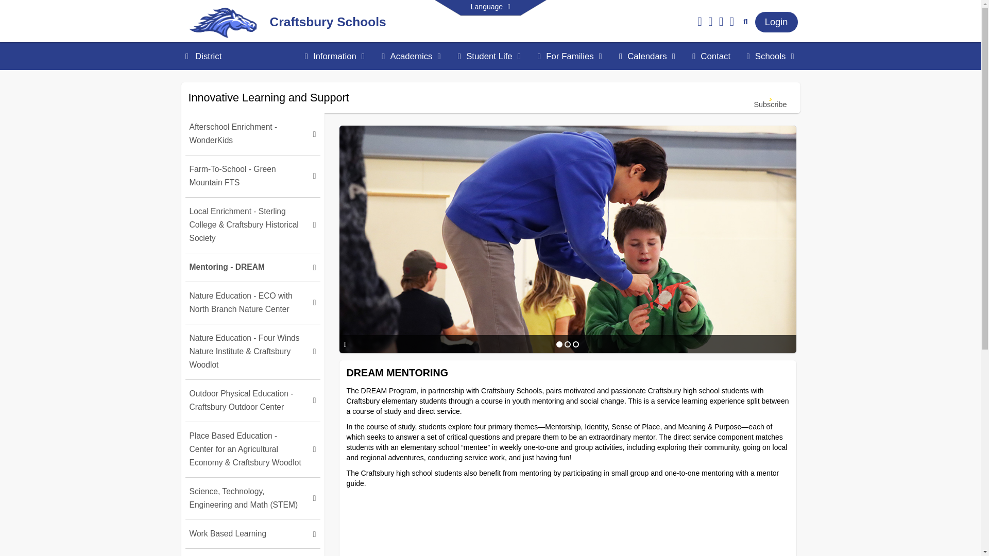 The width and height of the screenshot is (989, 556). I want to click on Academics, so click(412, 57).